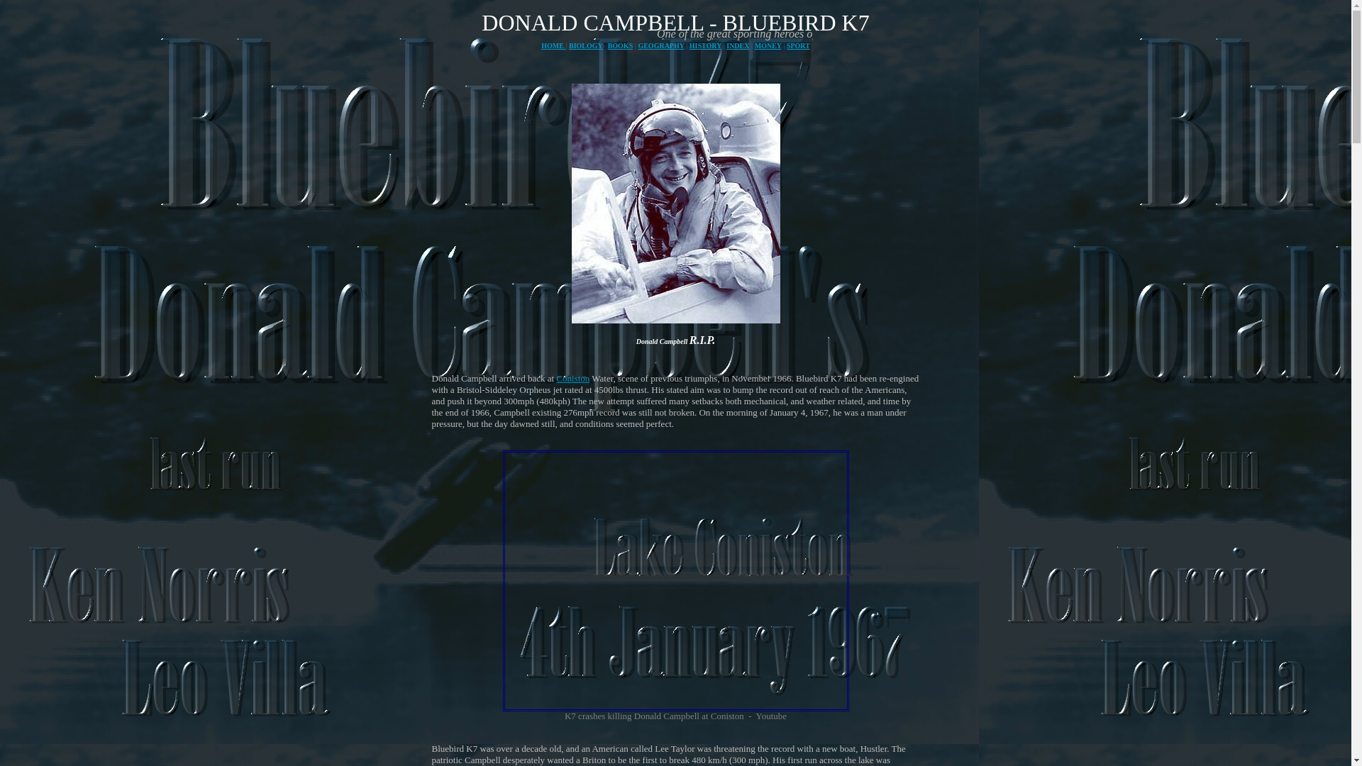  What do you see at coordinates (553, 45) in the screenshot?
I see `HOME` at bounding box center [553, 45].